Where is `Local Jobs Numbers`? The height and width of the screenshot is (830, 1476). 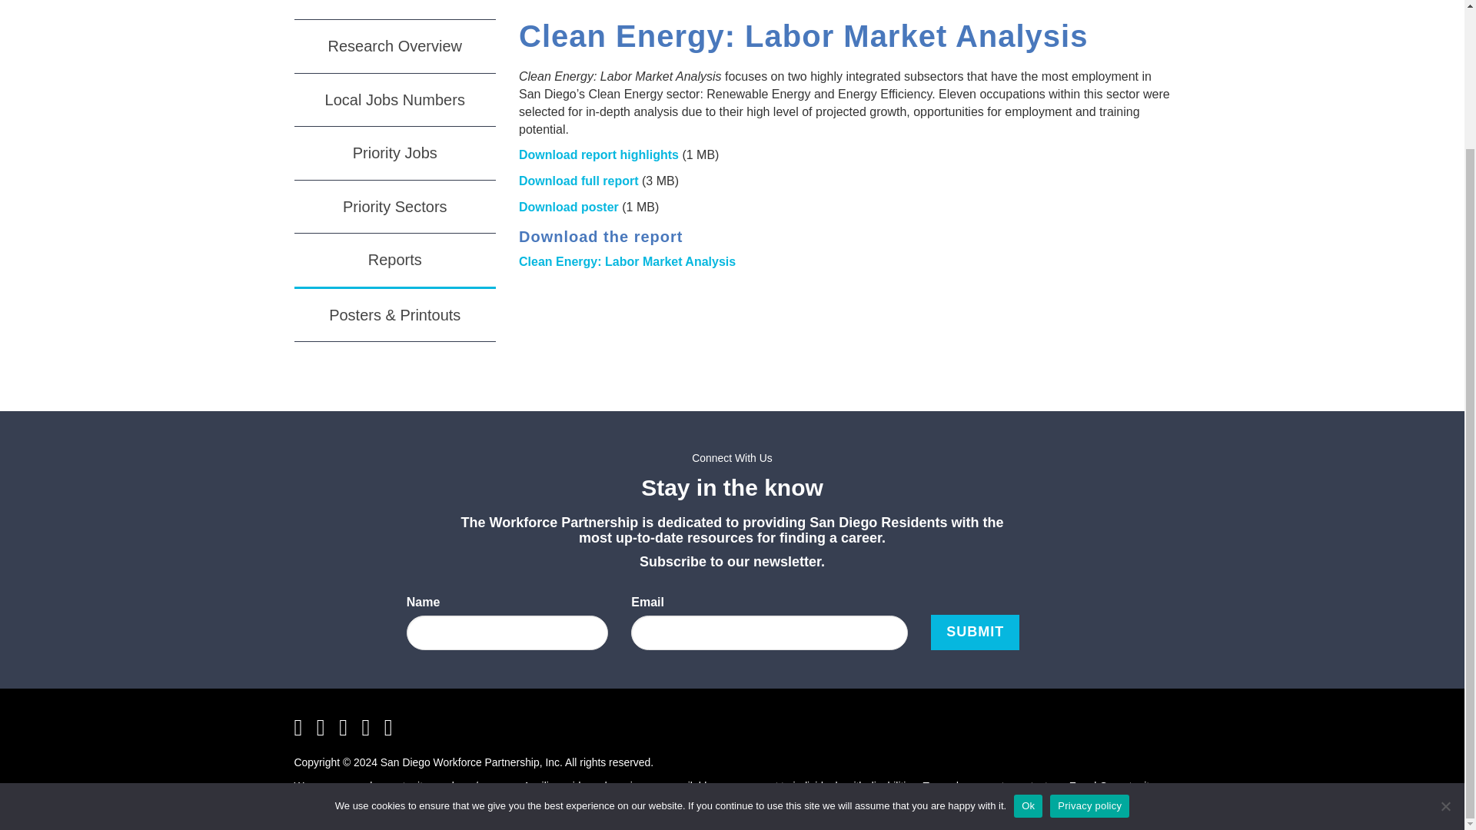
Local Jobs Numbers is located at coordinates (395, 101).